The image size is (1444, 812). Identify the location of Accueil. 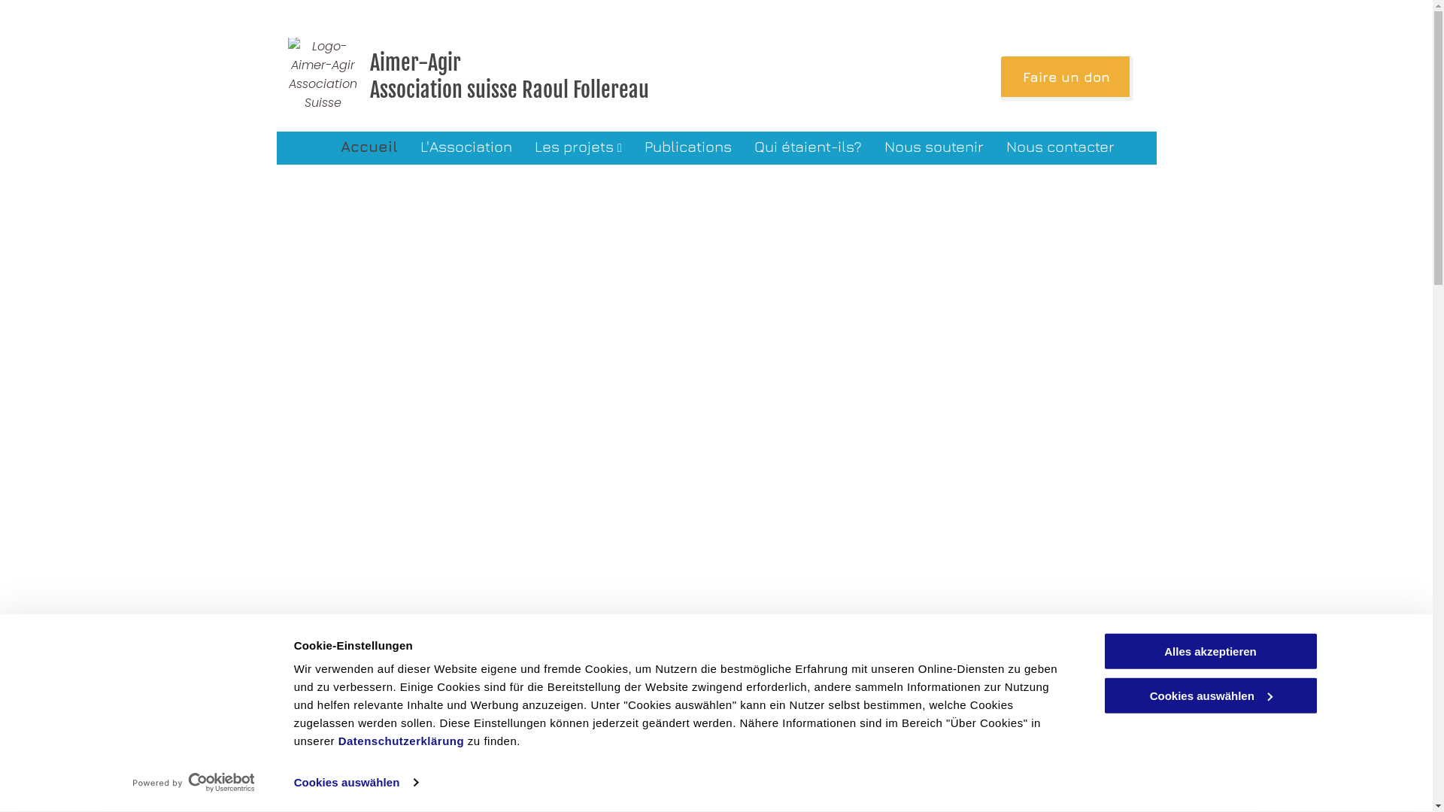
(369, 146).